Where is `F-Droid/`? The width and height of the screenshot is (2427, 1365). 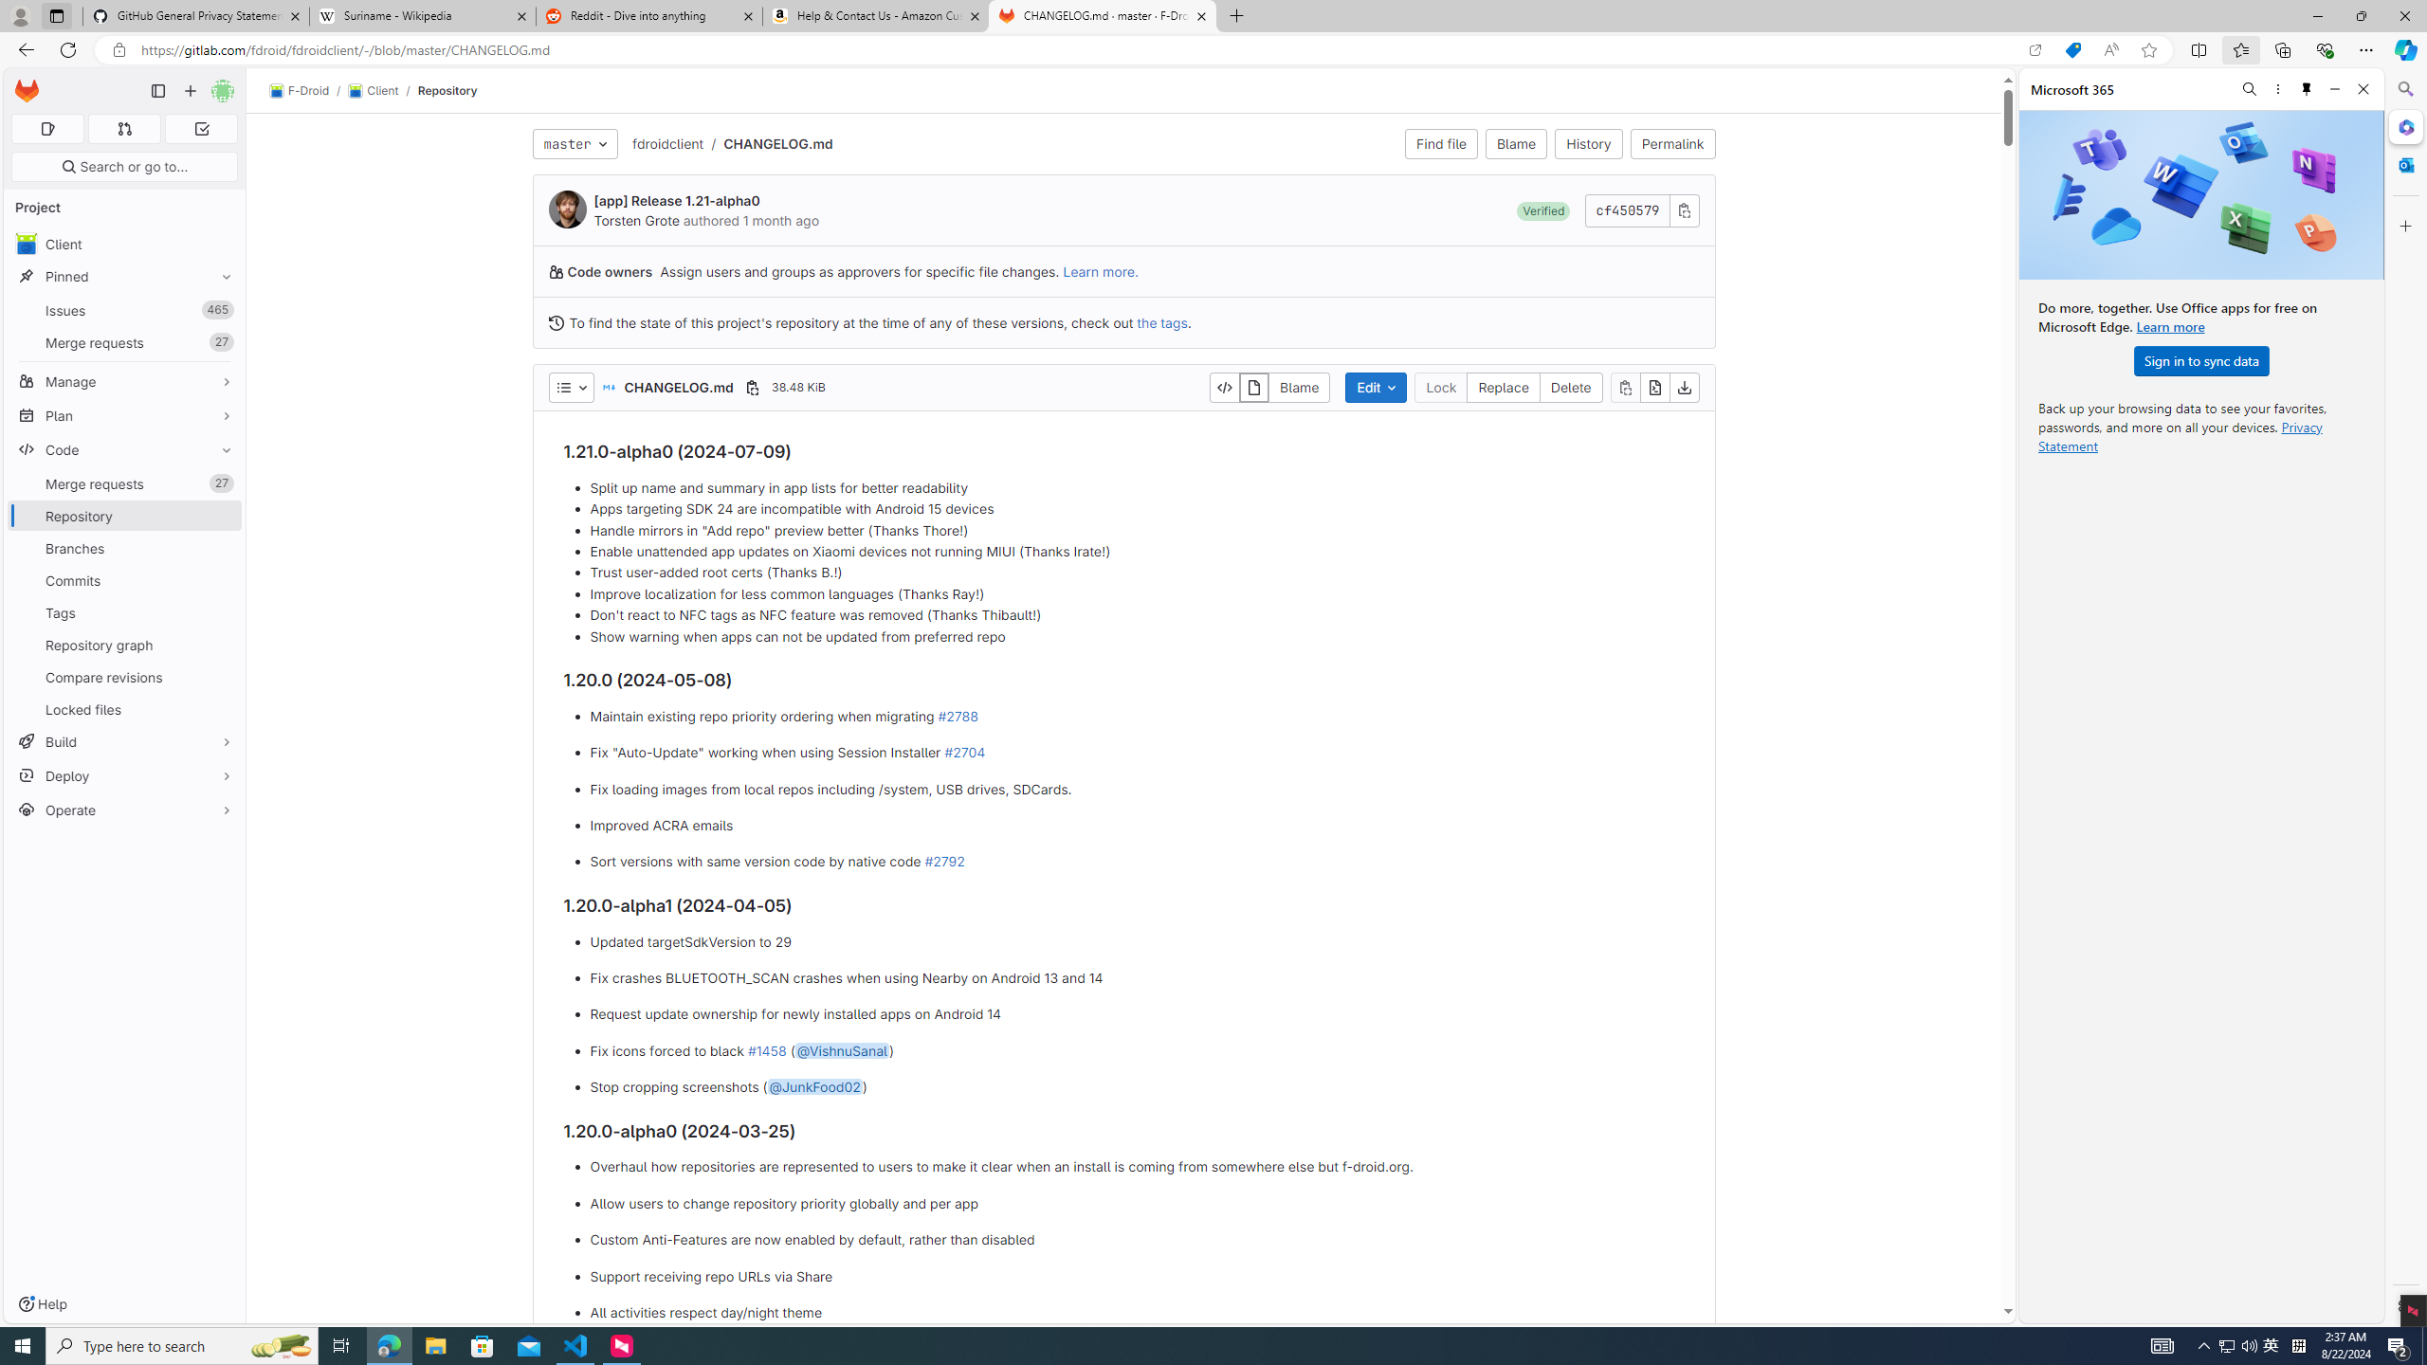 F-Droid/ is located at coordinates (309, 91).